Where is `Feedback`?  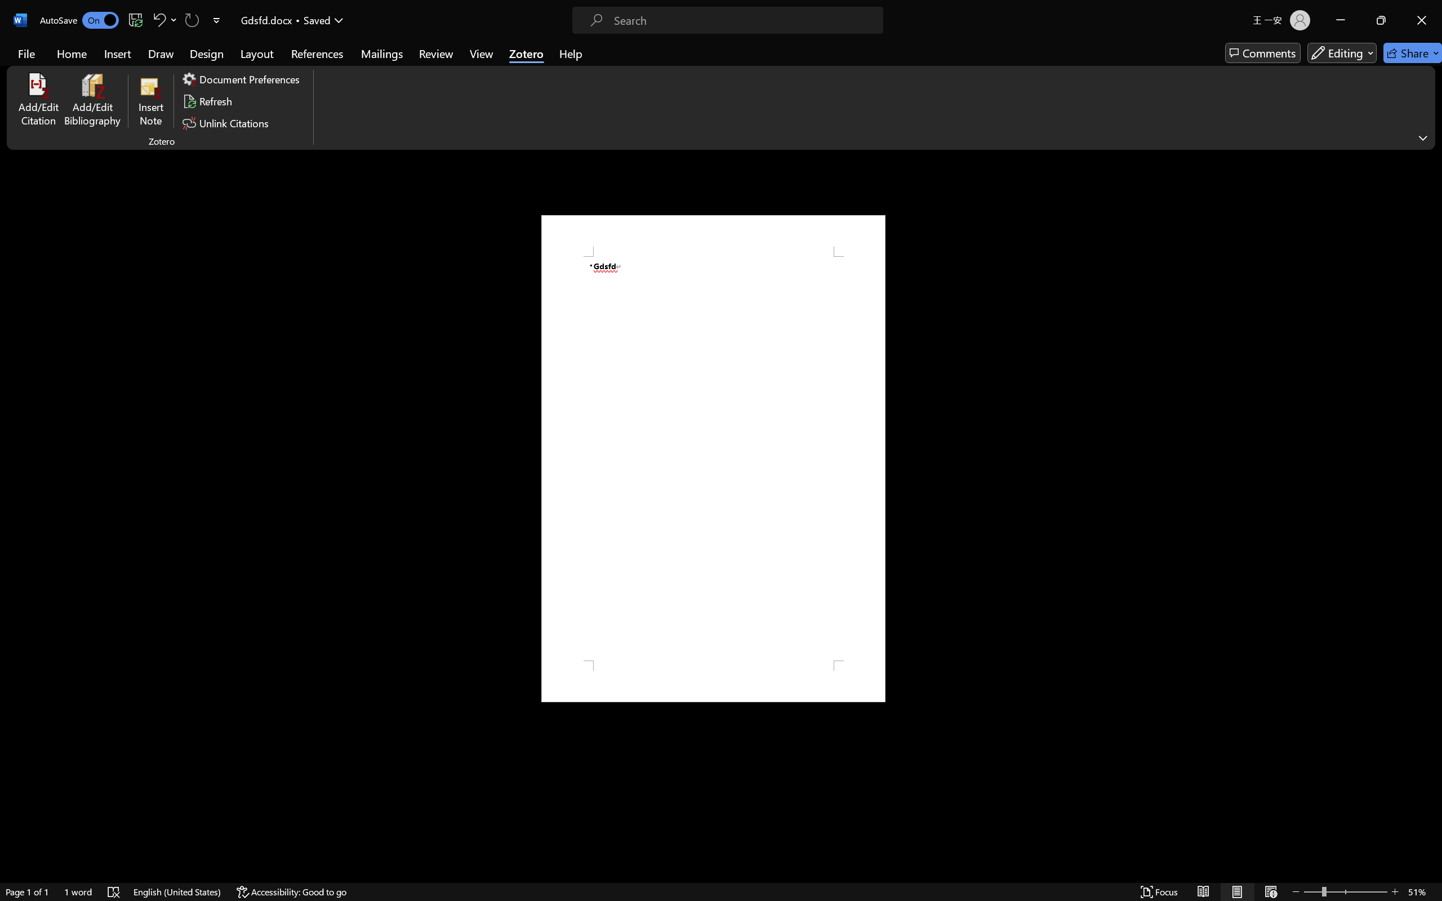 Feedback is located at coordinates (39, 828).